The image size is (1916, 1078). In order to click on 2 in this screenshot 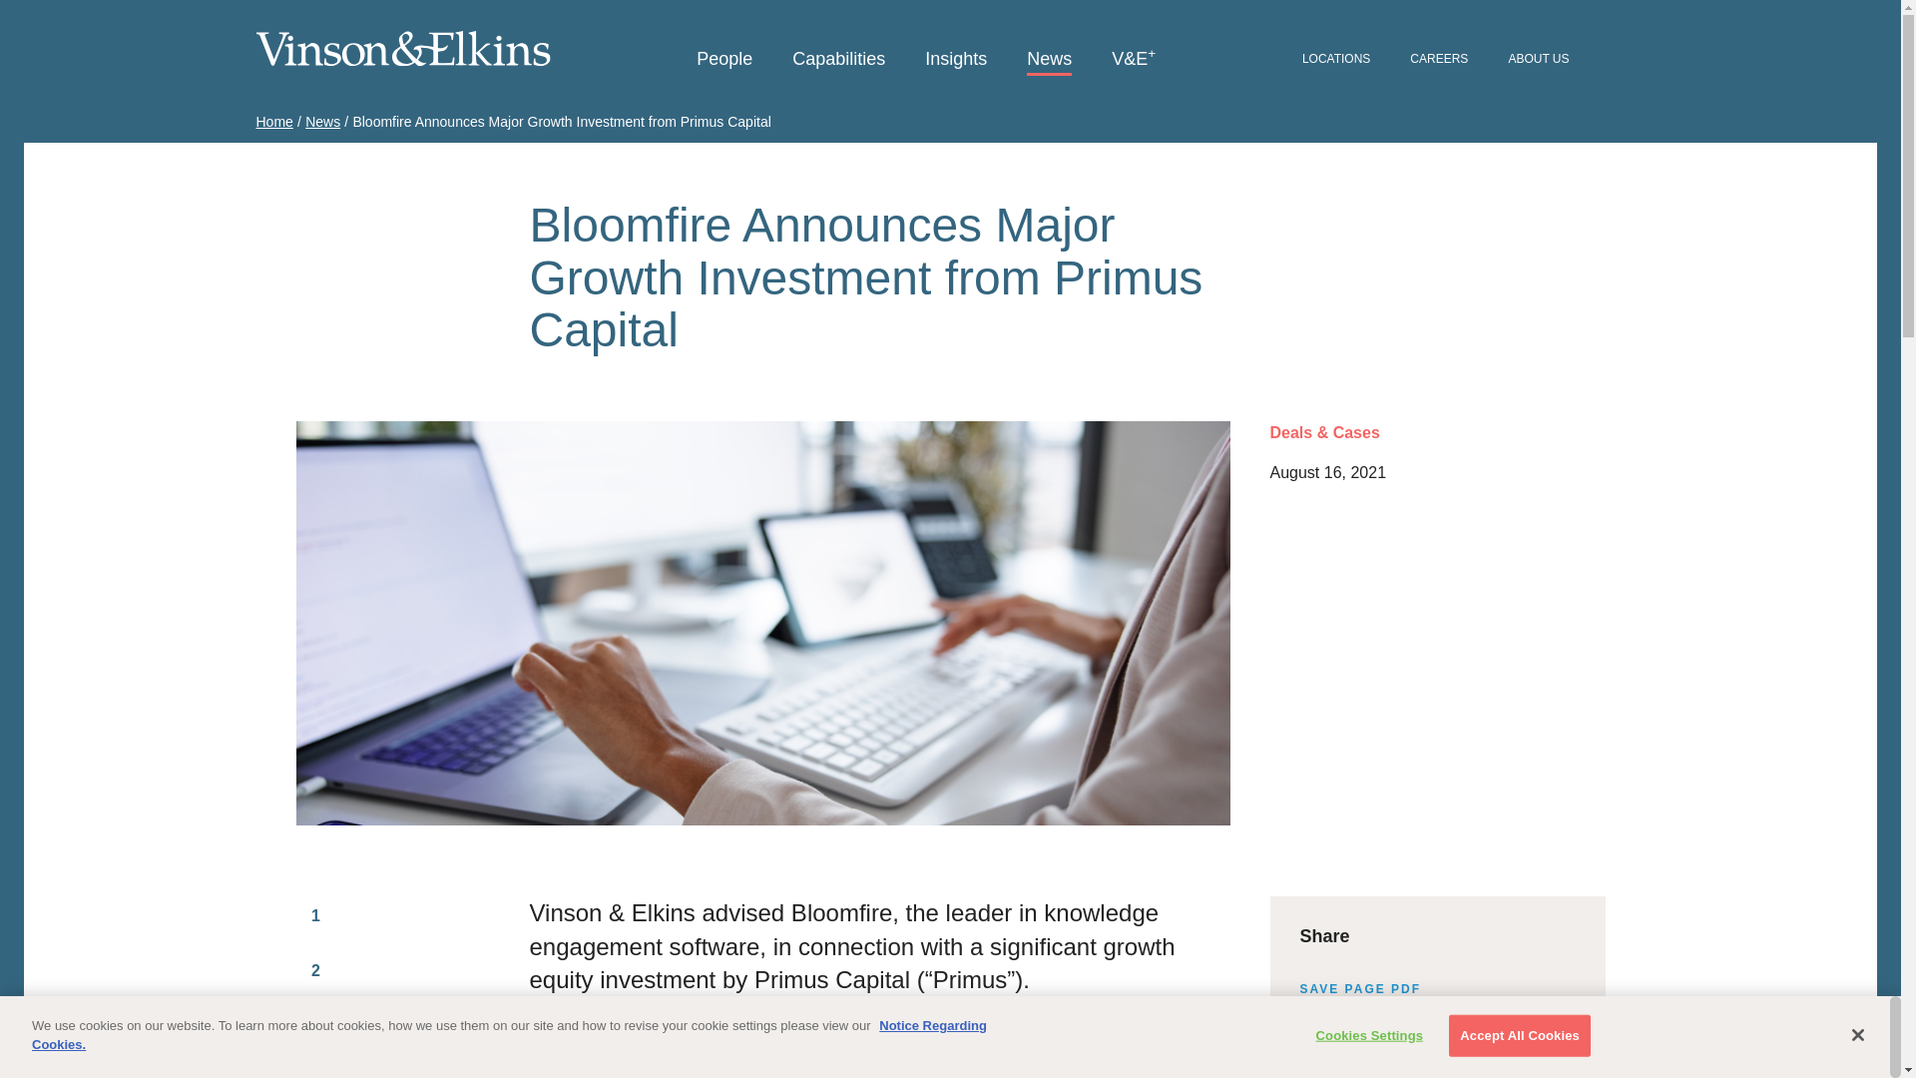, I will do `click(315, 970)`.